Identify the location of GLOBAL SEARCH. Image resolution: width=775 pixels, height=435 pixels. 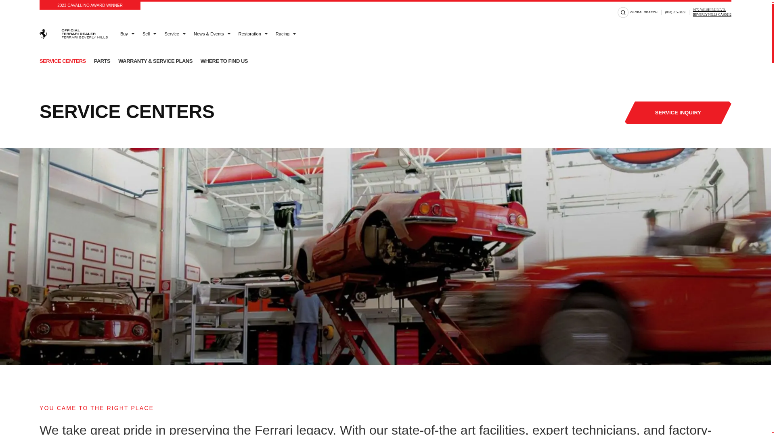
(102, 61).